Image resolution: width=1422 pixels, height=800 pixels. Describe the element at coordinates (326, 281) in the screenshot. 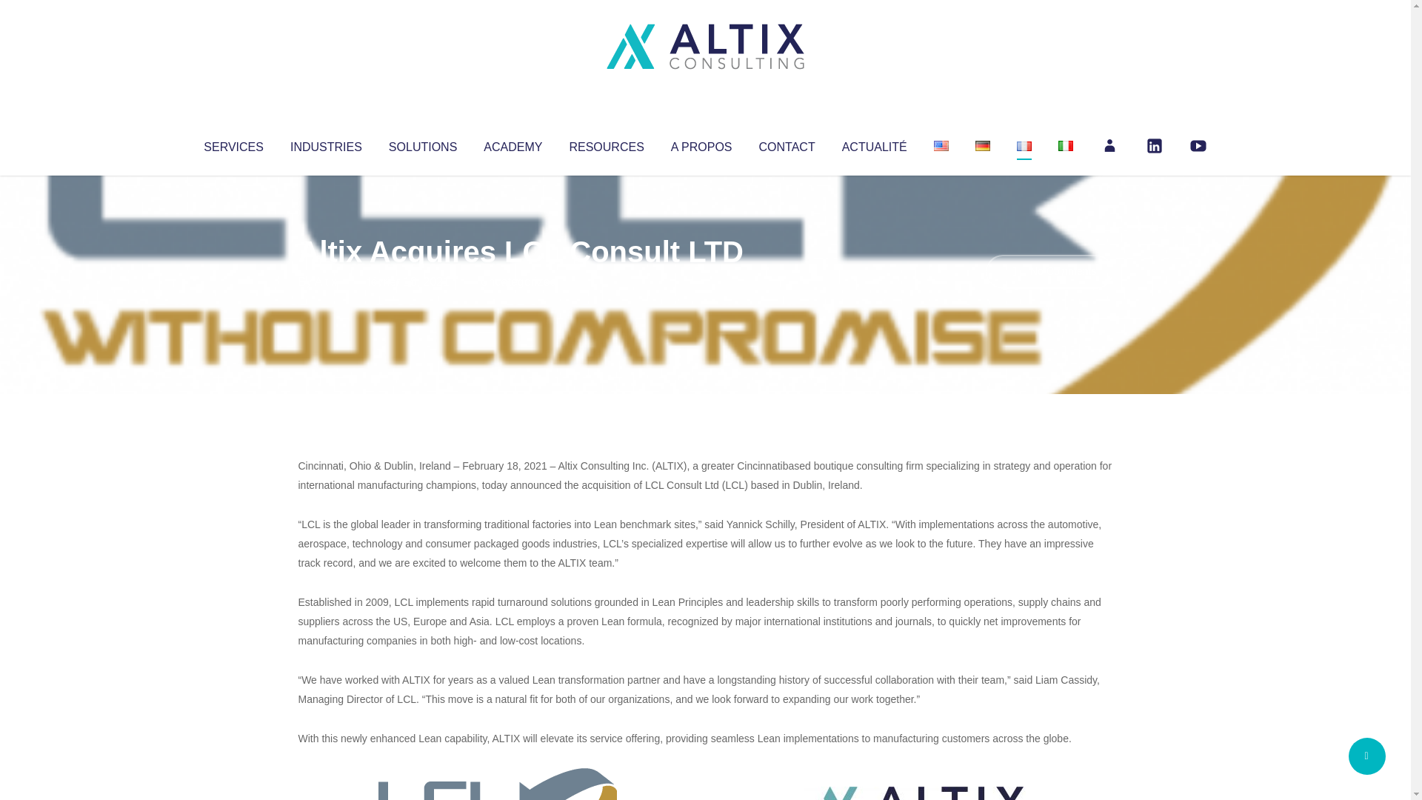

I see `Articles par Altix` at that location.